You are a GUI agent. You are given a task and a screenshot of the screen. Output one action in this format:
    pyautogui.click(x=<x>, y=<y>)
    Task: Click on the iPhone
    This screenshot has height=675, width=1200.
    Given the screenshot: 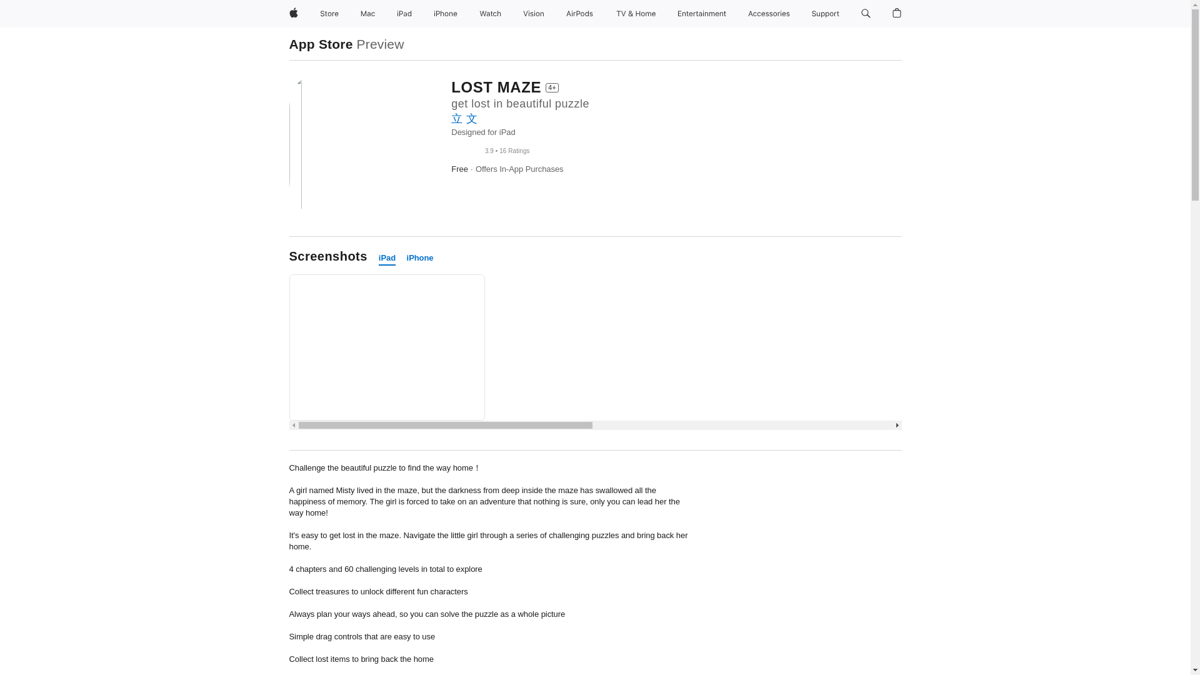 What is the action you would take?
    pyautogui.click(x=420, y=258)
    